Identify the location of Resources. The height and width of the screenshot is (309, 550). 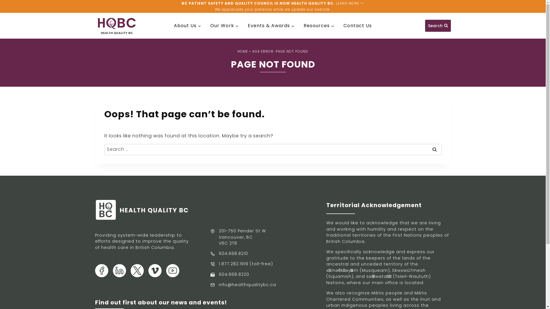
(319, 26).